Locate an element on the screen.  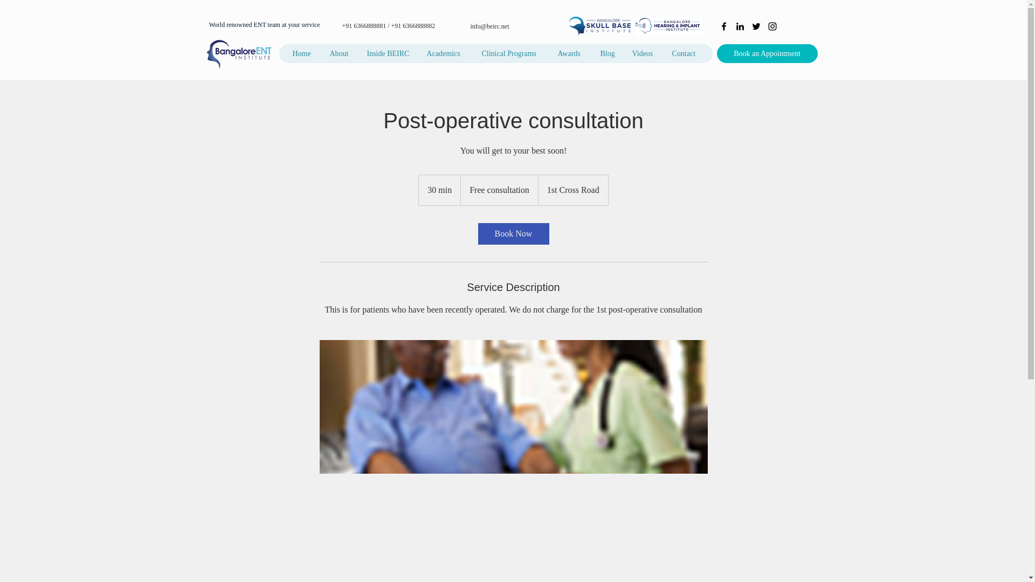
Home is located at coordinates (302, 53).